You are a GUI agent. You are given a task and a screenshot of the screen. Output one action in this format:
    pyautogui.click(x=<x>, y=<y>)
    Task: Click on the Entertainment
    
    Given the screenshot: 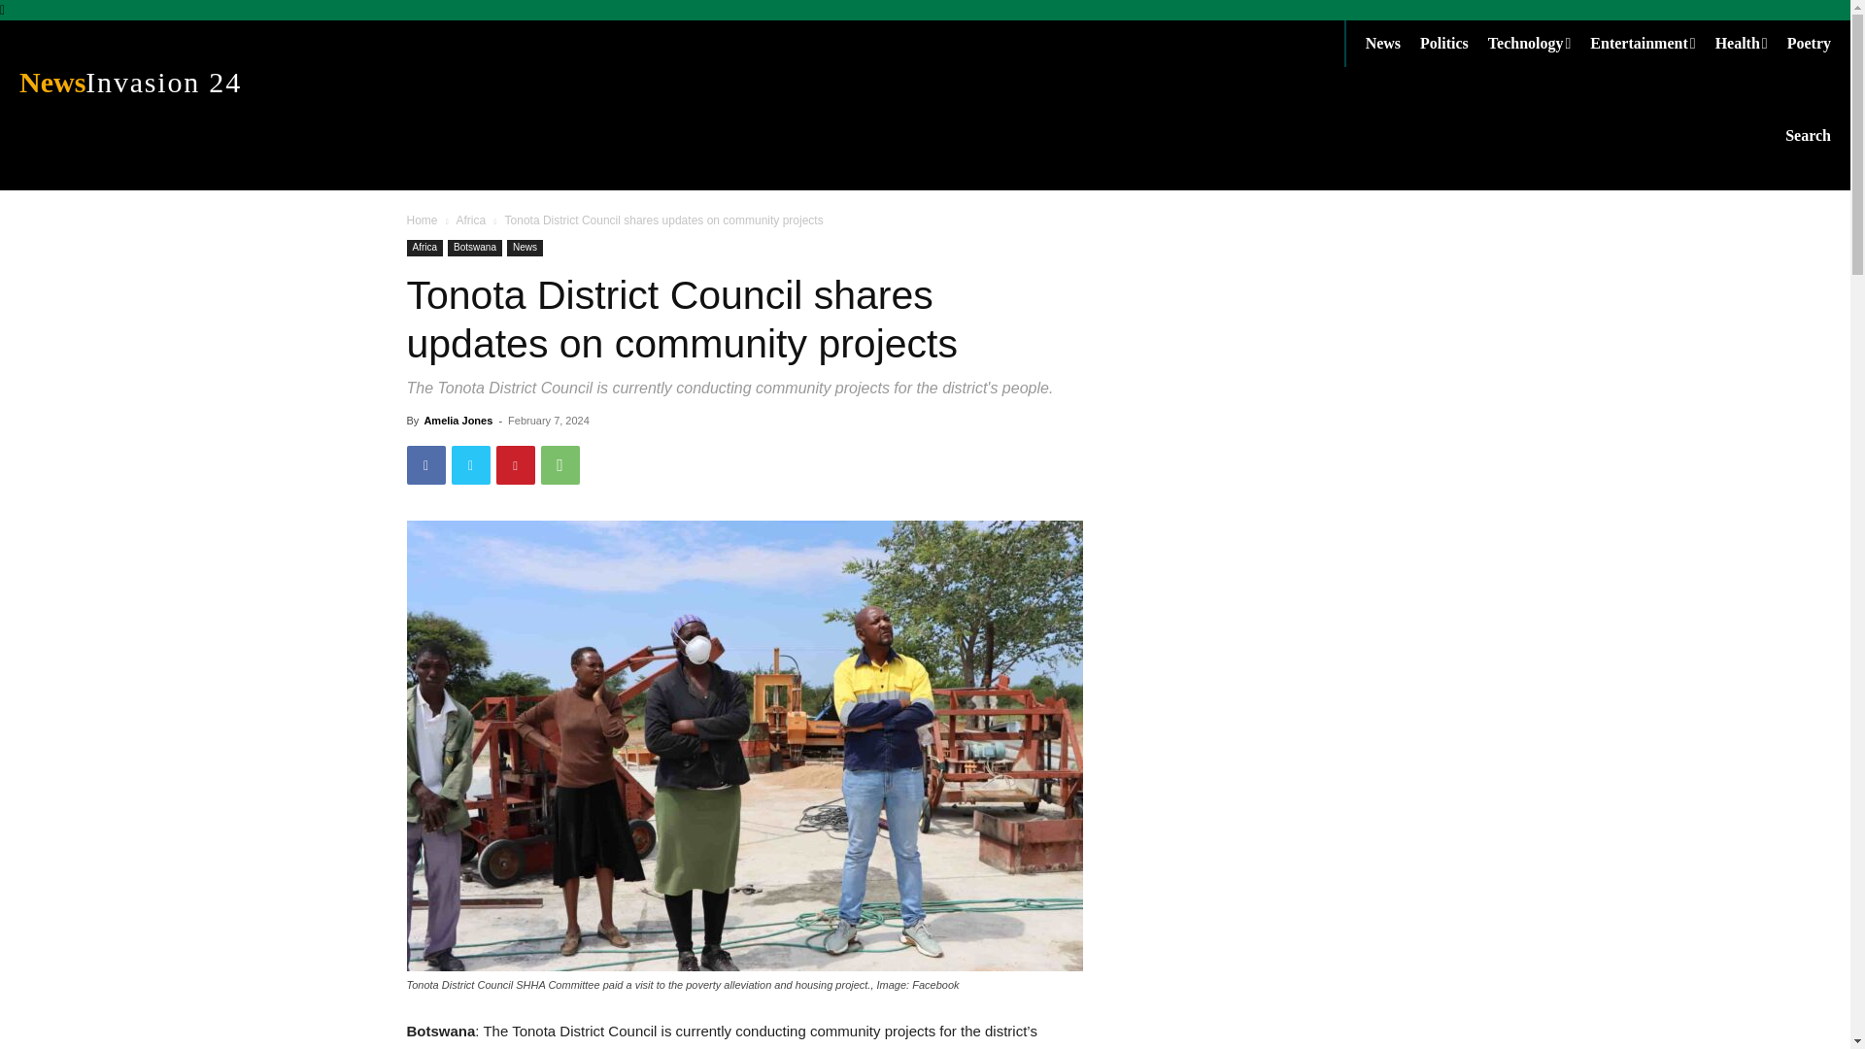 What is the action you would take?
    pyautogui.click(x=1651, y=43)
    